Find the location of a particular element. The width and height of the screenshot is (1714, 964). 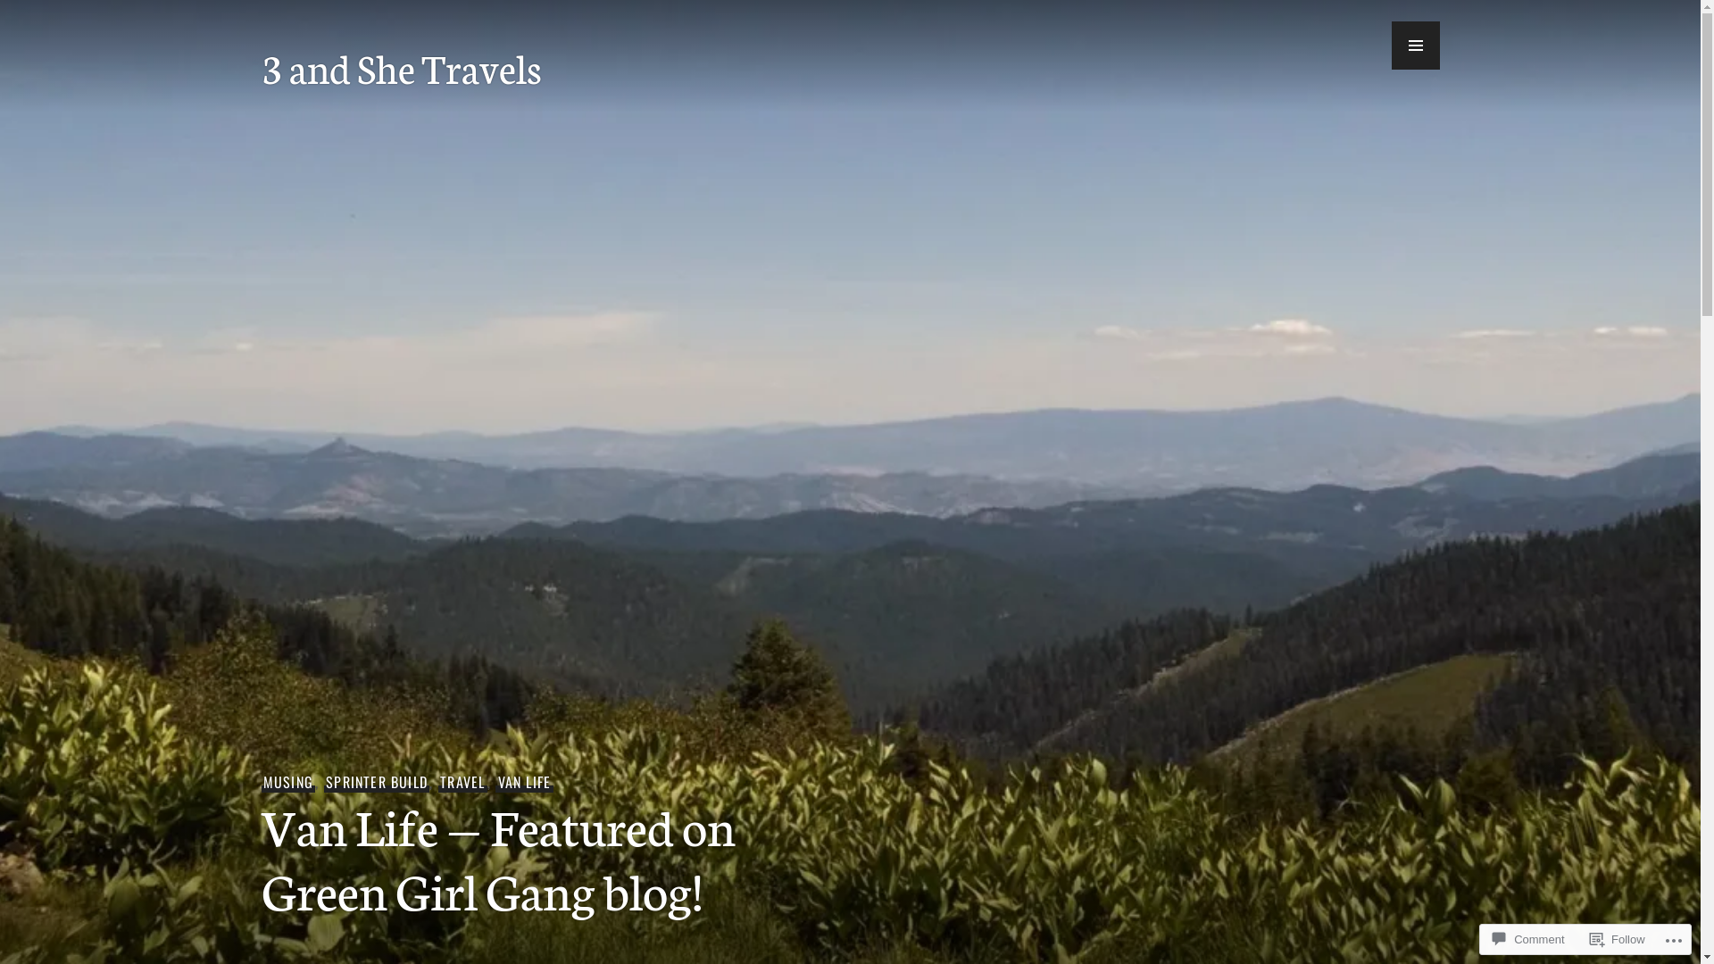

MUSING is located at coordinates (287, 782).